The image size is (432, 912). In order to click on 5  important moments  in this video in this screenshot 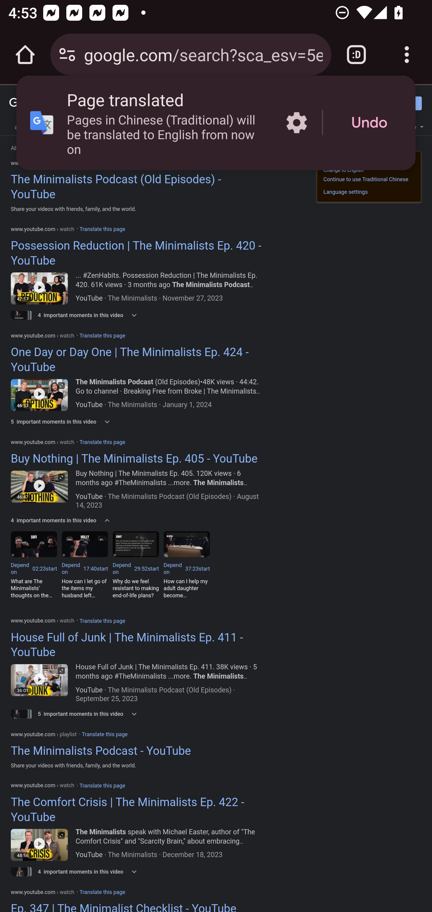, I will do `click(73, 422)`.